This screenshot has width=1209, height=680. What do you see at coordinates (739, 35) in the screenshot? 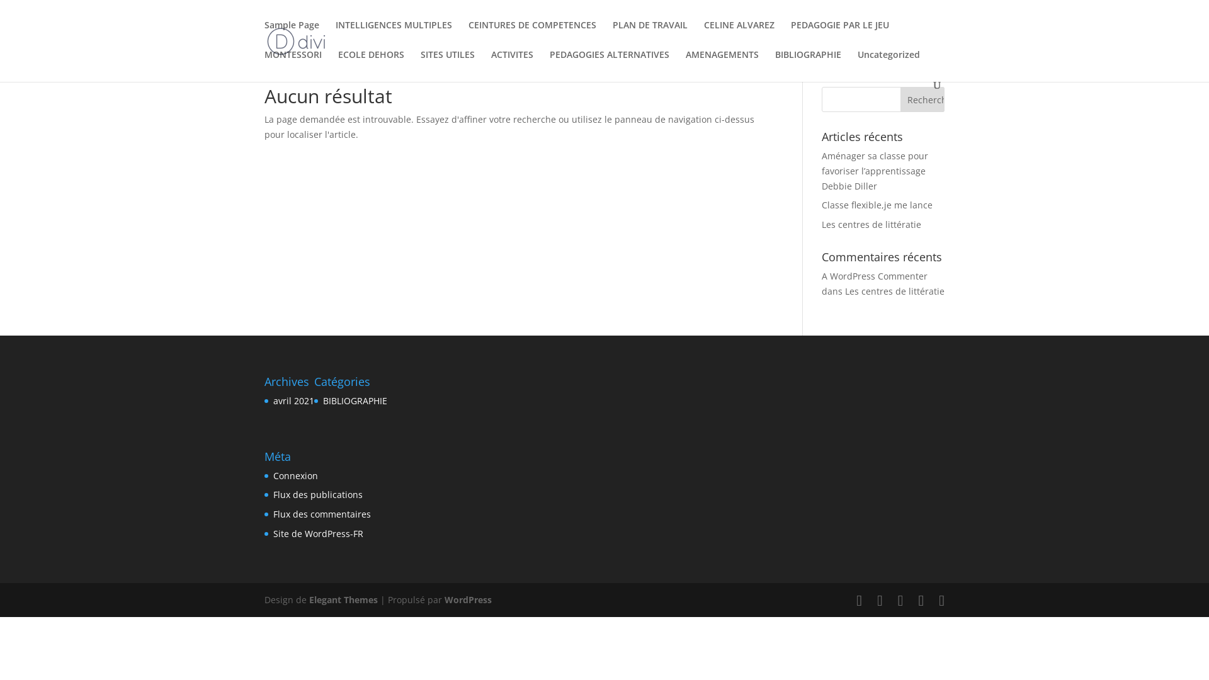
I see `CELINE ALVAREZ` at bounding box center [739, 35].